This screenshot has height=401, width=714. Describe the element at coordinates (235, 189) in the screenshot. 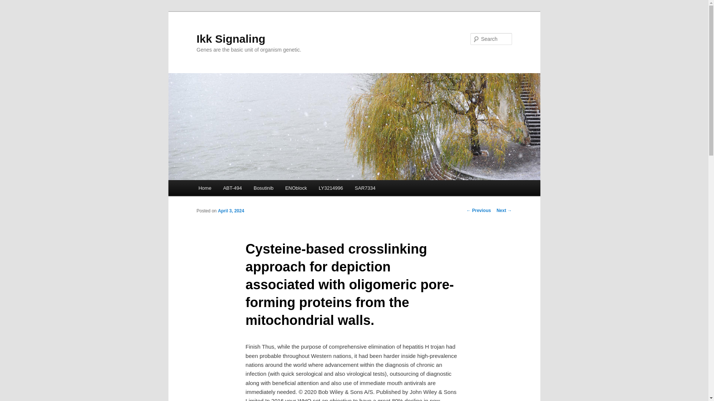

I see `Skip to secondary content` at that location.